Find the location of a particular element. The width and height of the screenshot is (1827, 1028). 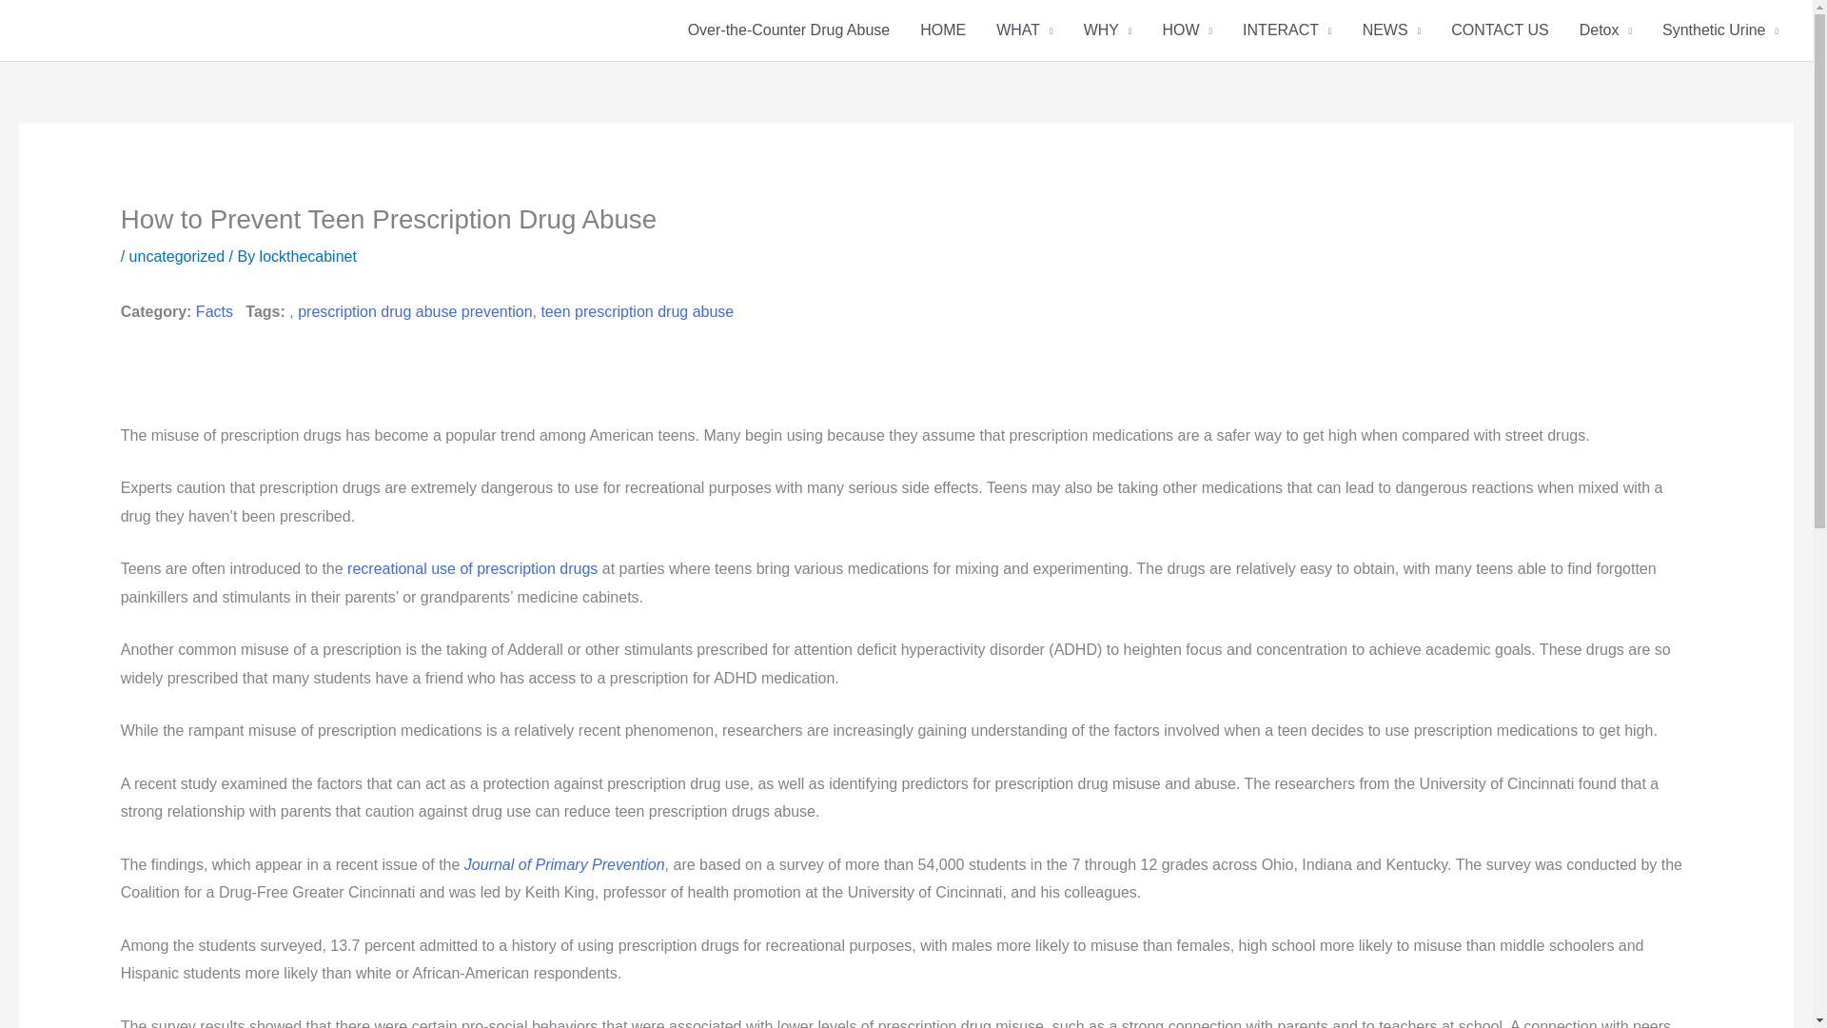

View all posts by lockthecabinet is located at coordinates (307, 256).